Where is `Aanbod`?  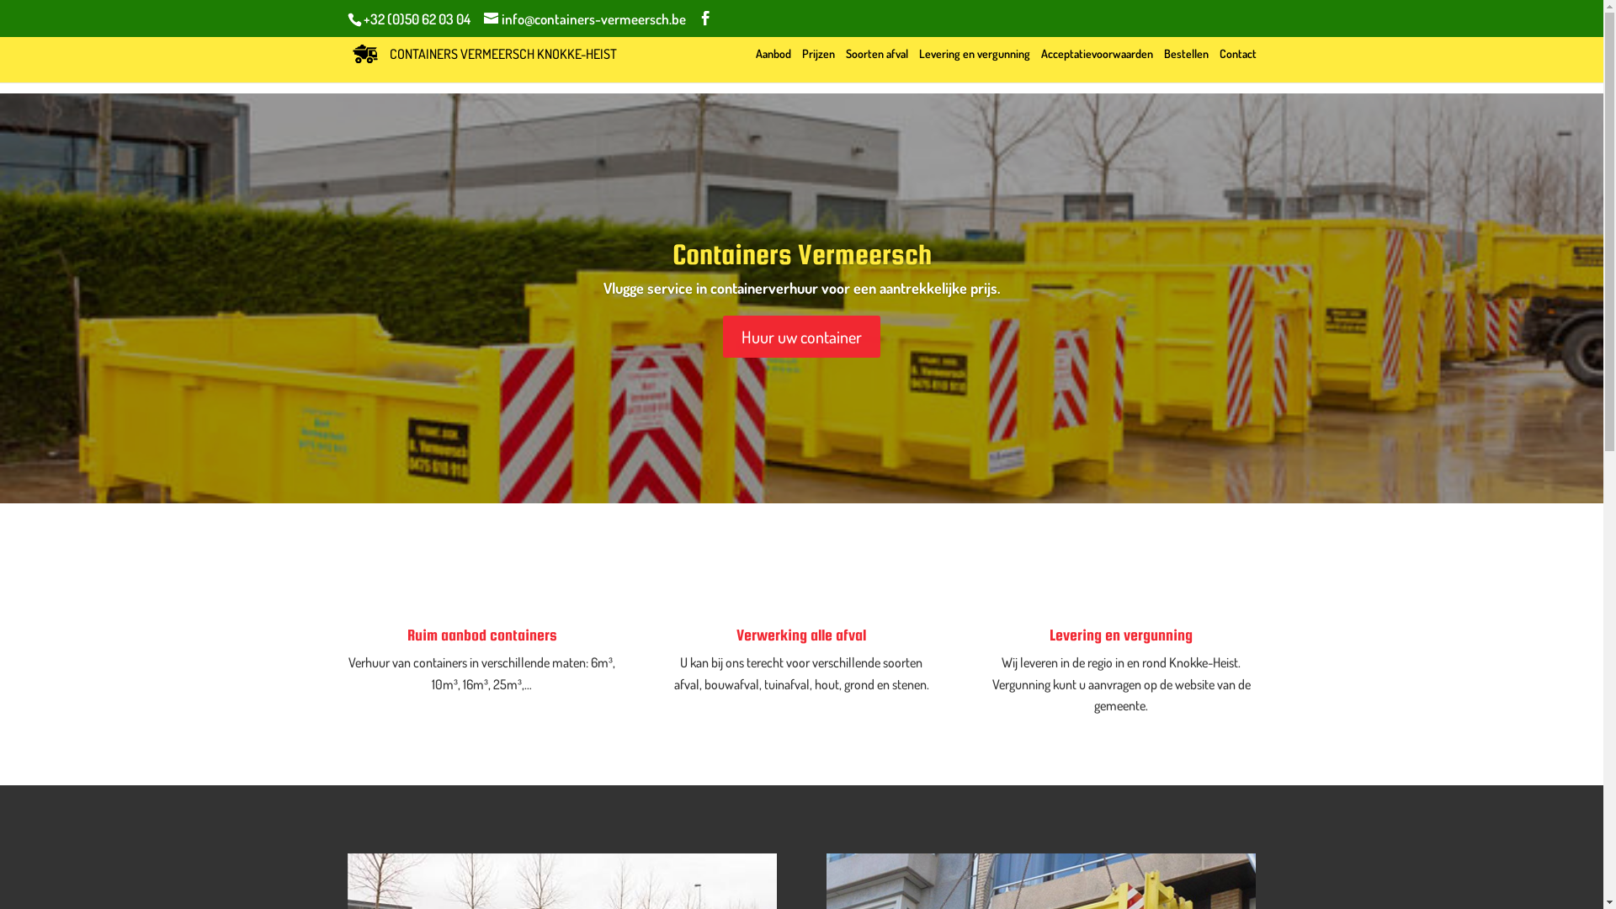
Aanbod is located at coordinates (773, 66).